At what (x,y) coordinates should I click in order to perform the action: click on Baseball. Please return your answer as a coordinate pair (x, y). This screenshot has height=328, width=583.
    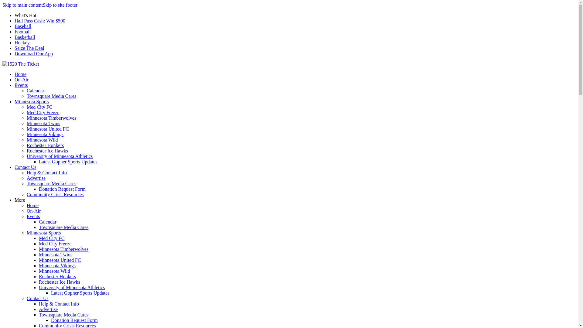
    Looking at the image, I should click on (23, 26).